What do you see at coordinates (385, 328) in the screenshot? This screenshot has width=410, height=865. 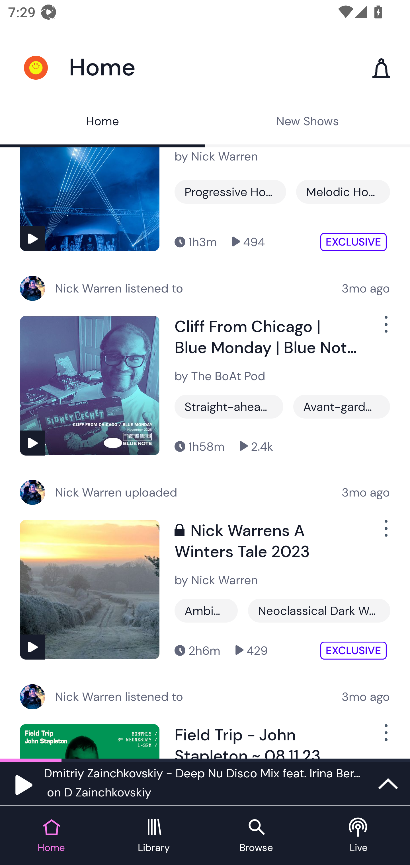 I see `Show Options Menu Button` at bounding box center [385, 328].